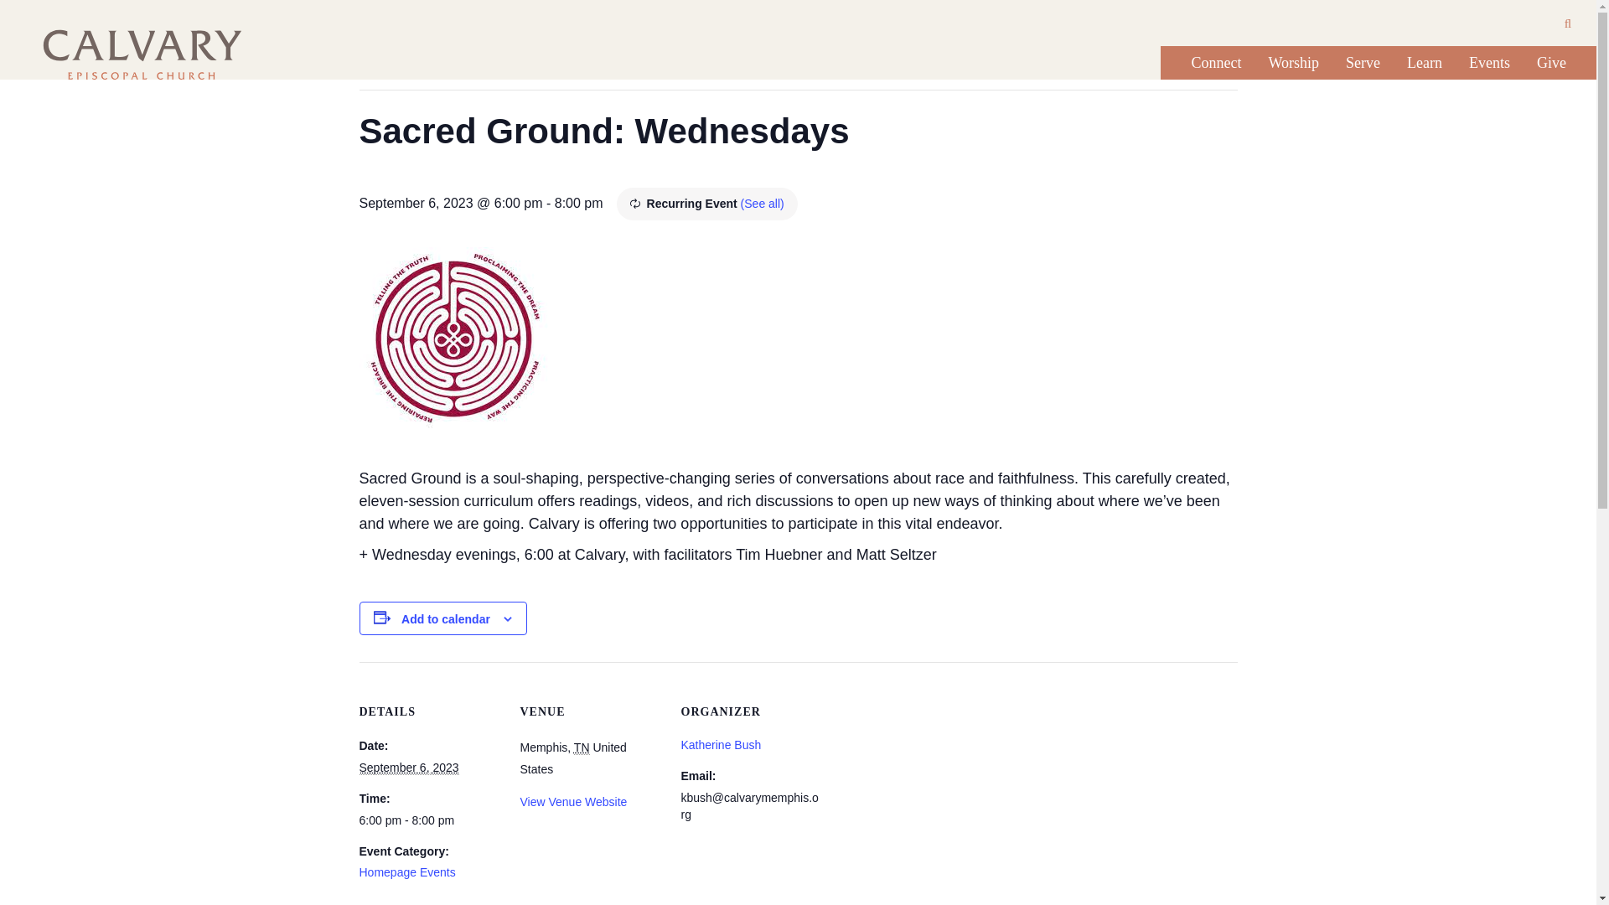 This screenshot has height=905, width=1609. I want to click on Katherine Bush, so click(721, 745).